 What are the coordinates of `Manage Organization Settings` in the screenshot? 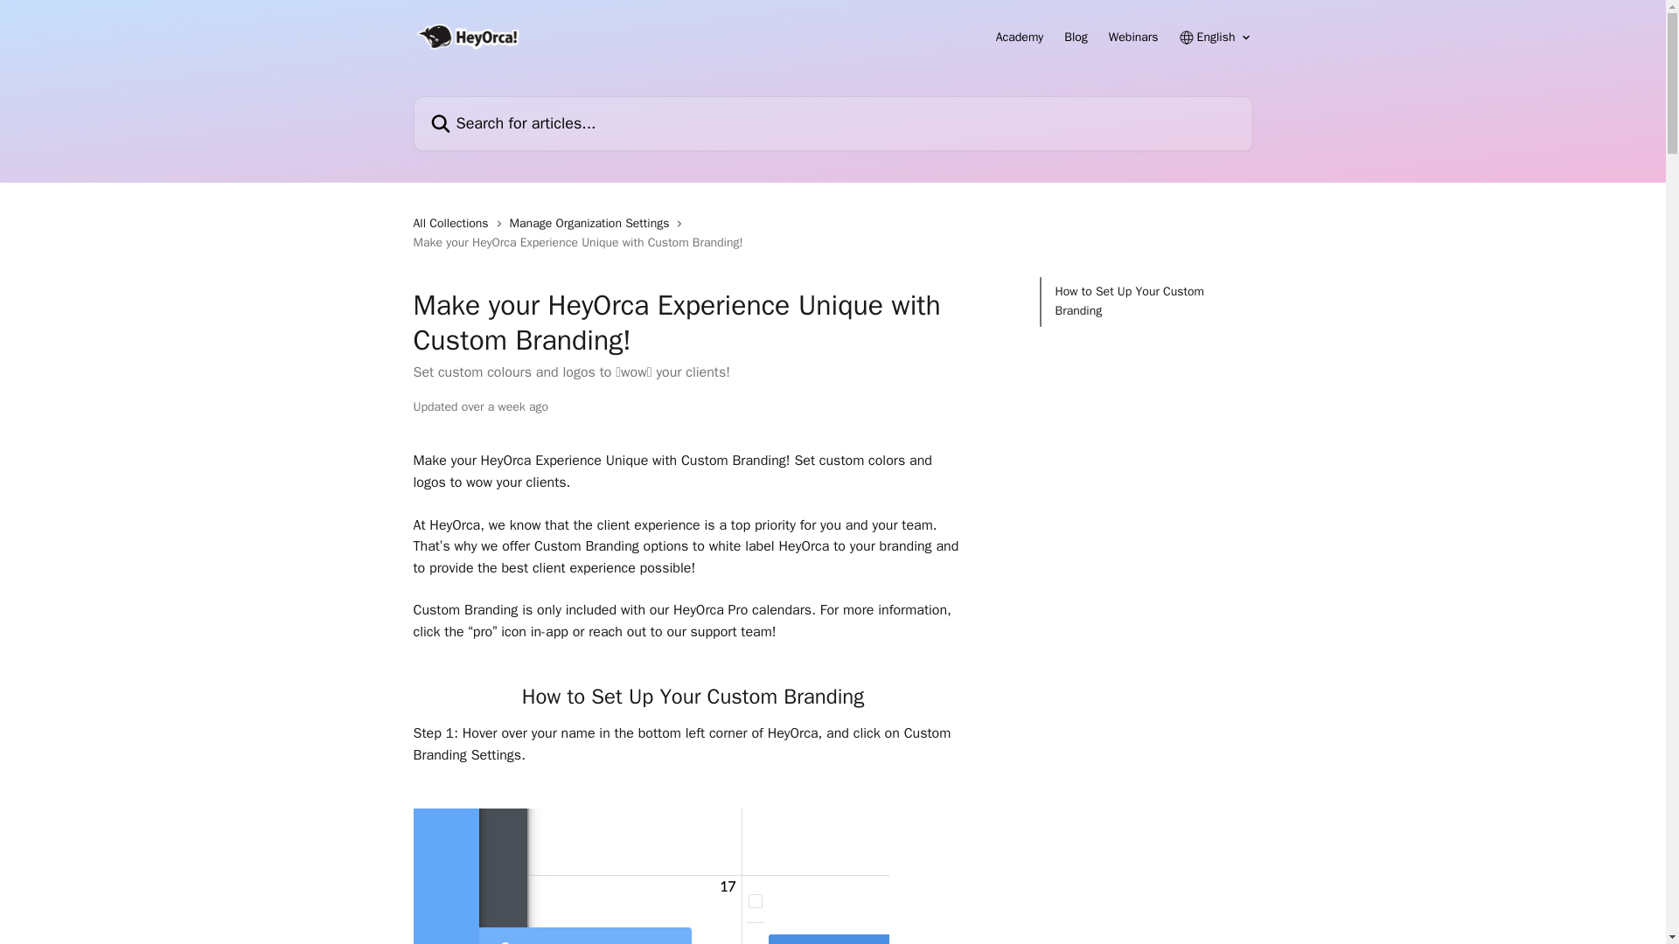 It's located at (593, 224).